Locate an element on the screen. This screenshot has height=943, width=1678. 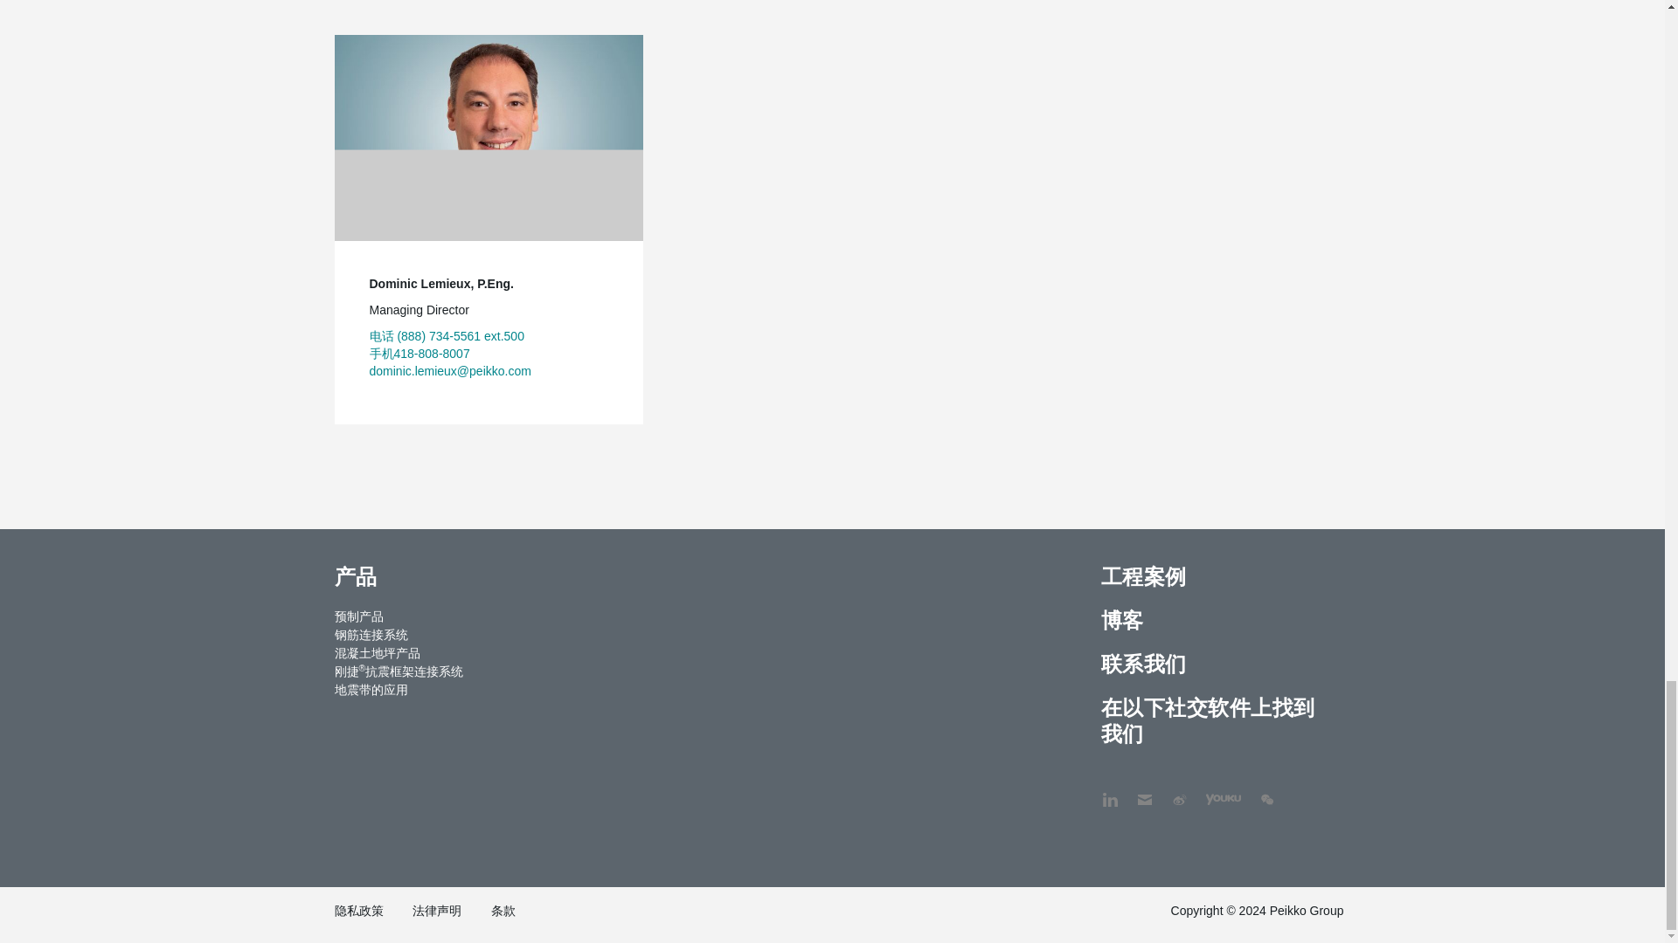
Contact Us is located at coordinates (1145, 791).